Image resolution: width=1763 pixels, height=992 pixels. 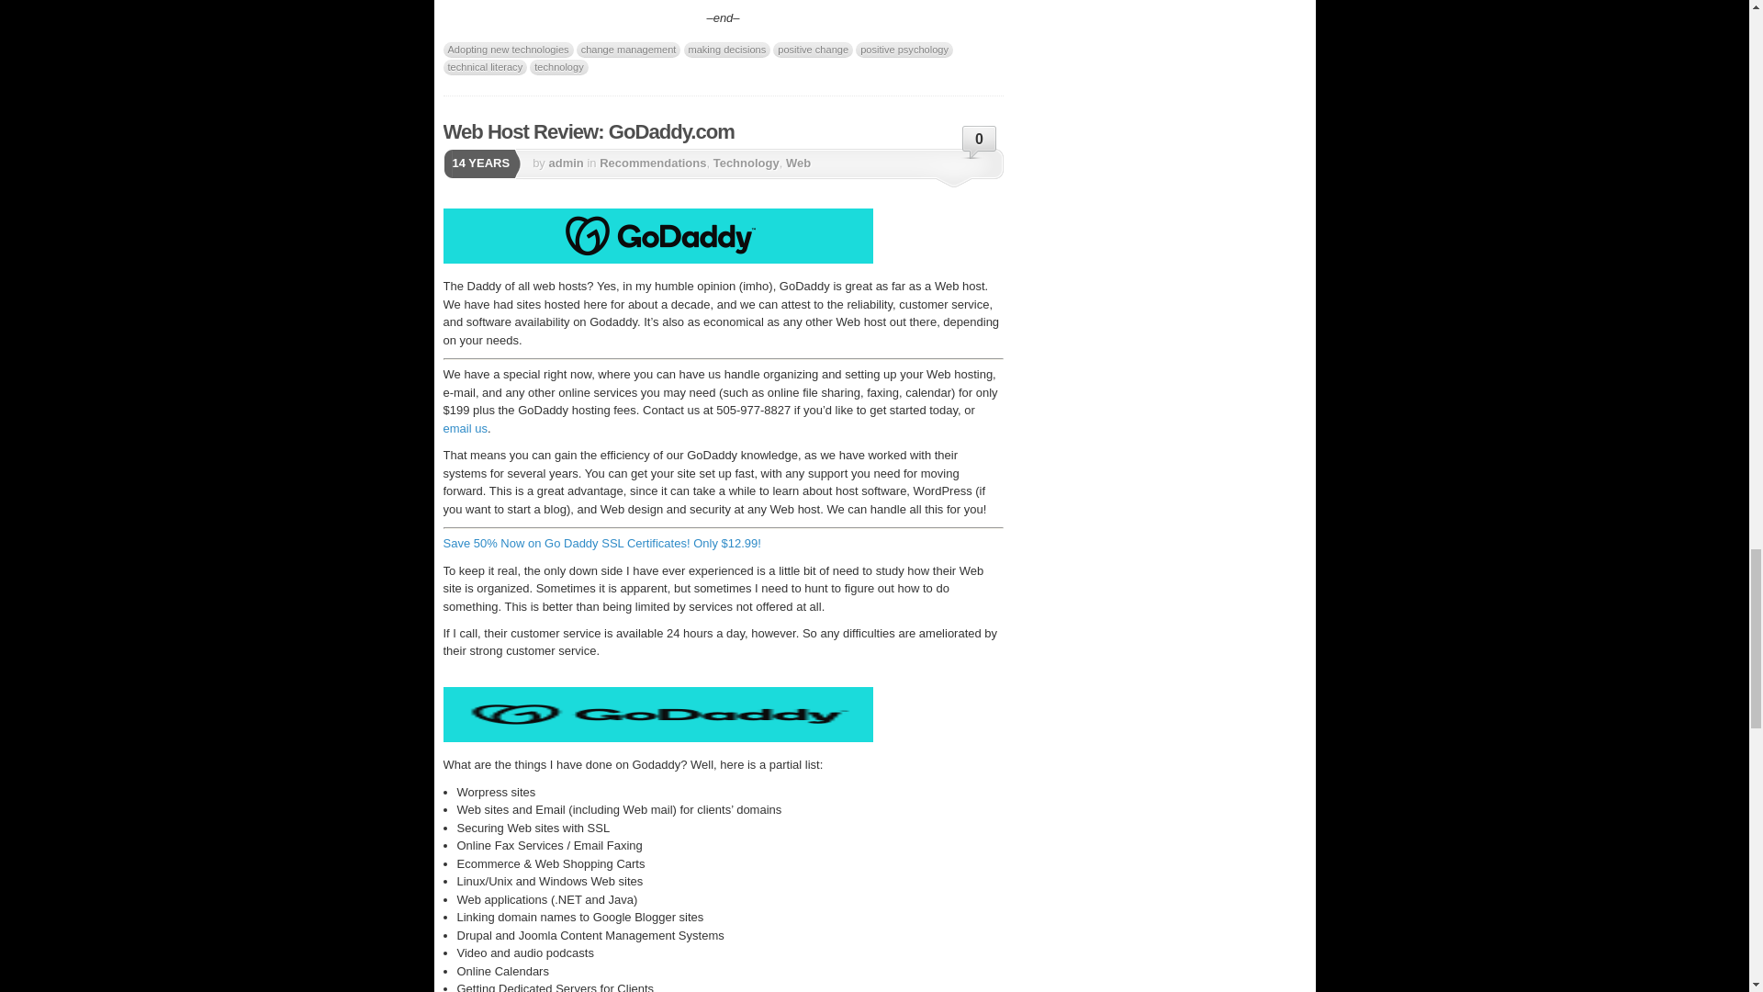 What do you see at coordinates (464, 428) in the screenshot?
I see `email us` at bounding box center [464, 428].